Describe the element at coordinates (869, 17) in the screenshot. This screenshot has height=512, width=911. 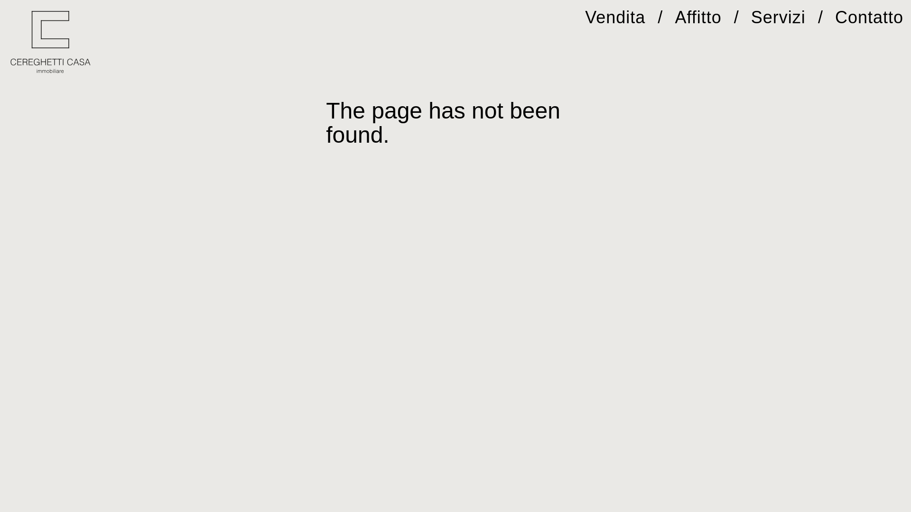
I see `Contatto` at that location.